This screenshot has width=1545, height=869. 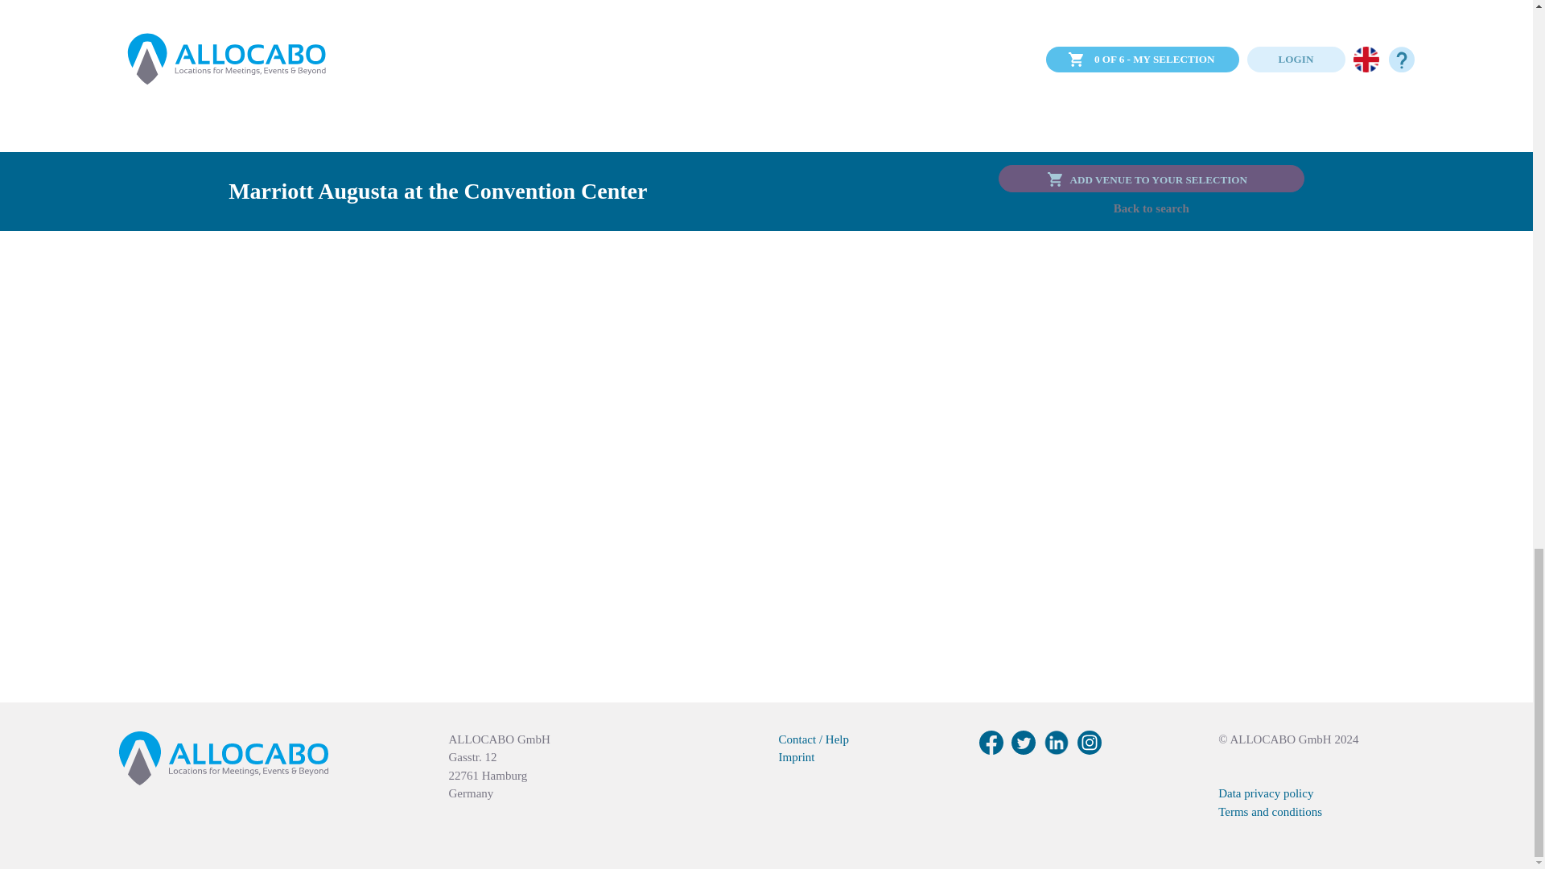 I want to click on Imprint, so click(x=797, y=757).